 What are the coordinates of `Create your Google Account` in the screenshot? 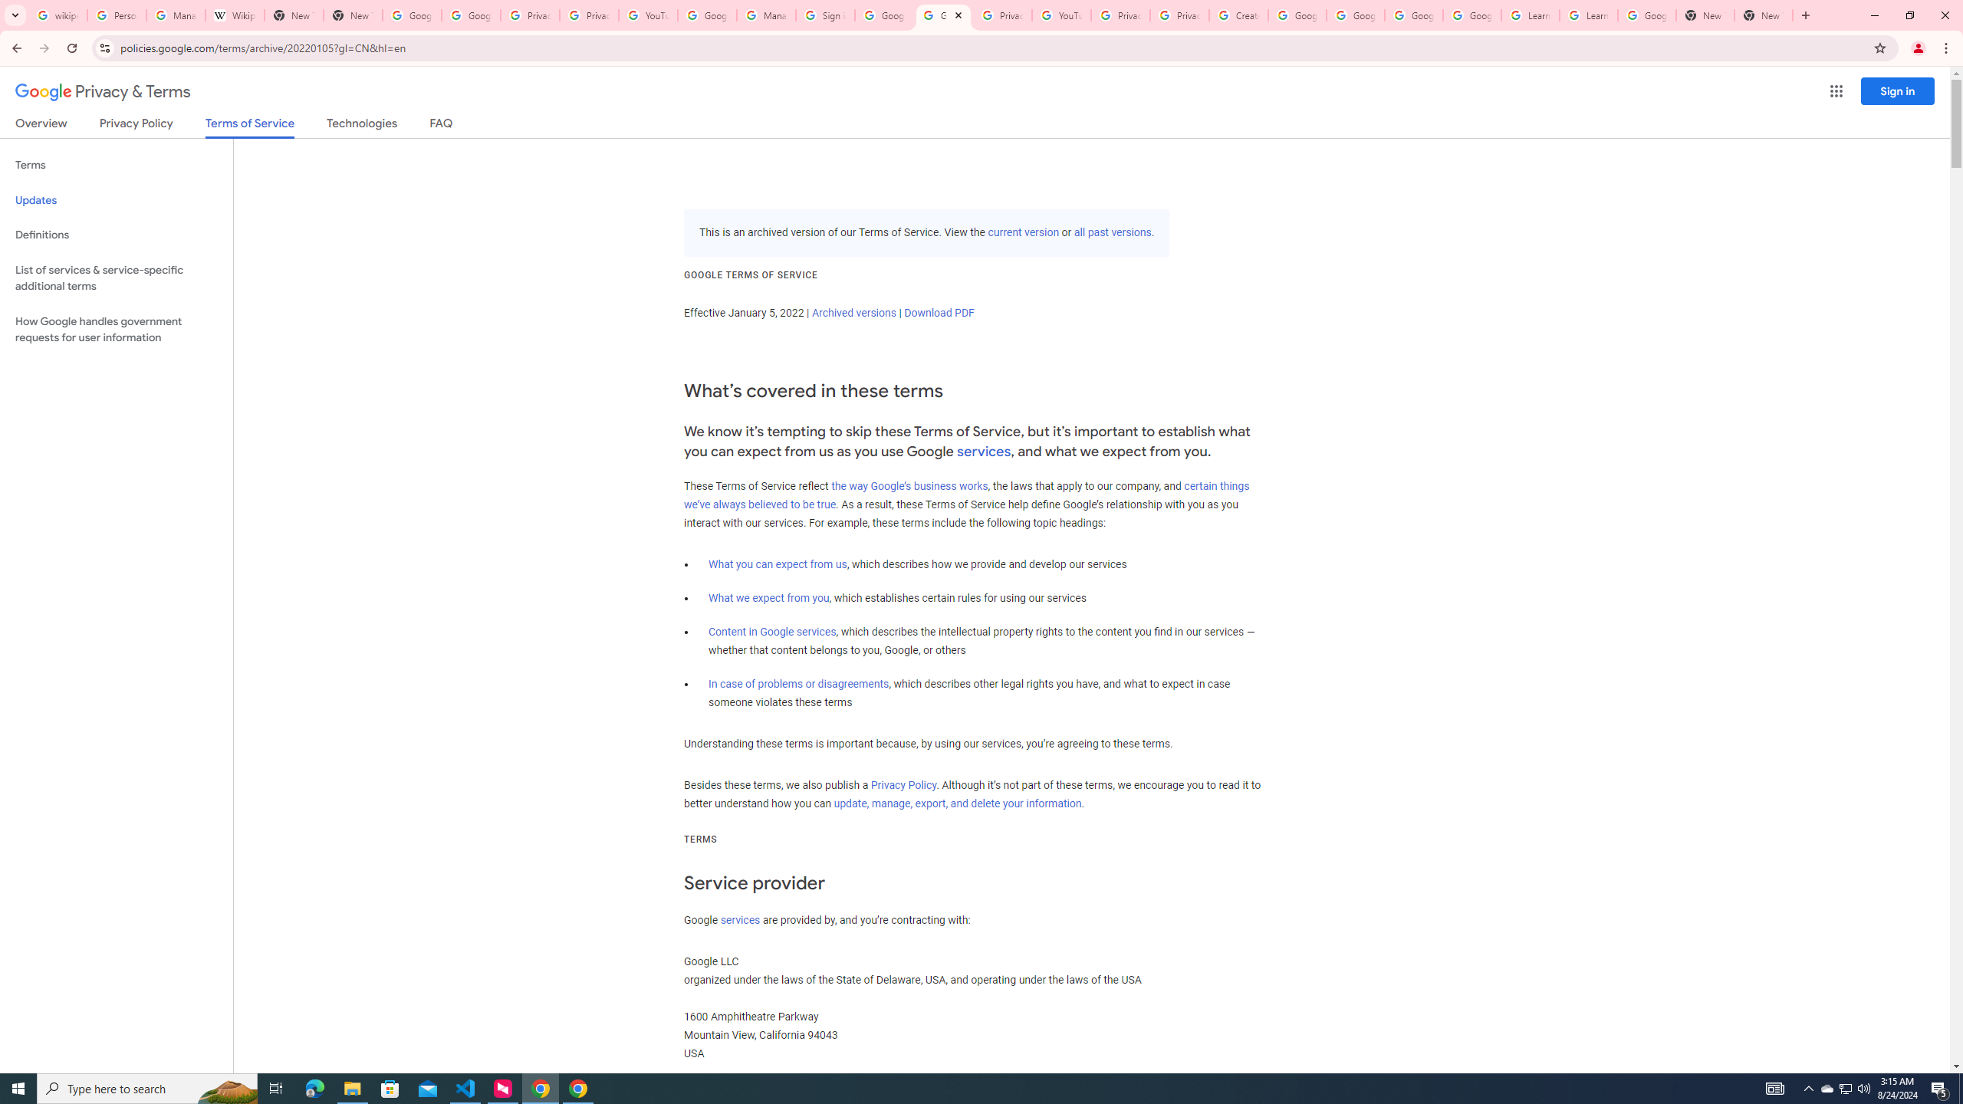 It's located at (1238, 15).